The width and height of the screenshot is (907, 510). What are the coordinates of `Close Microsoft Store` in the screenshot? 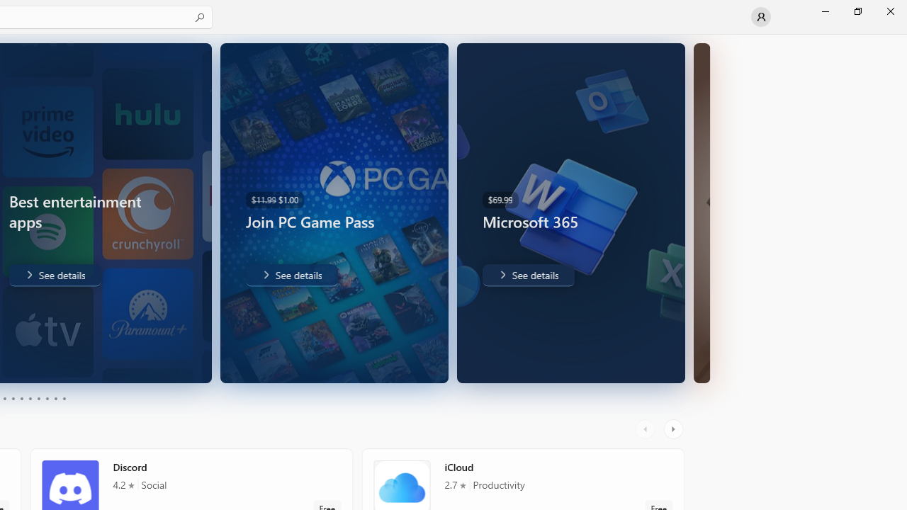 It's located at (890, 11).